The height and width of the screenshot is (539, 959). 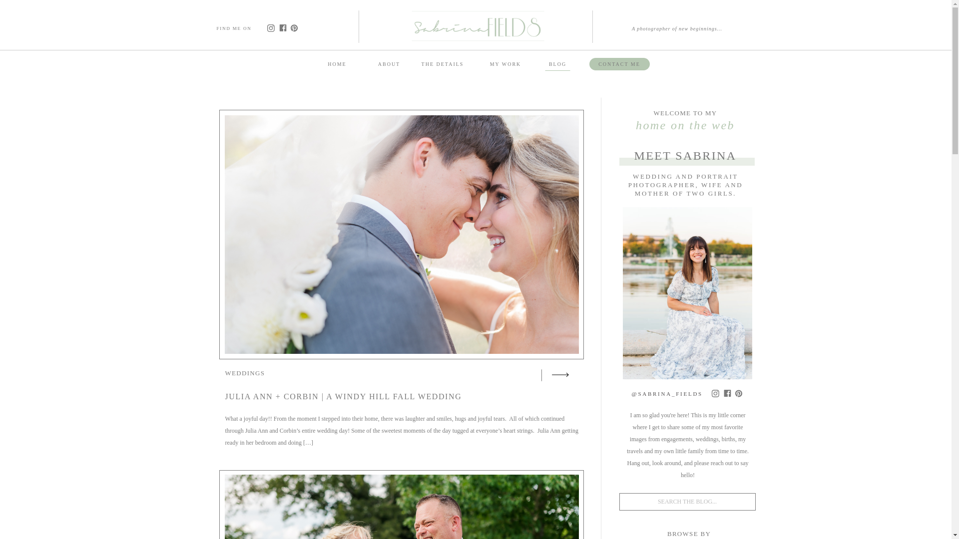 I want to click on CONTACT ME, so click(x=619, y=64).